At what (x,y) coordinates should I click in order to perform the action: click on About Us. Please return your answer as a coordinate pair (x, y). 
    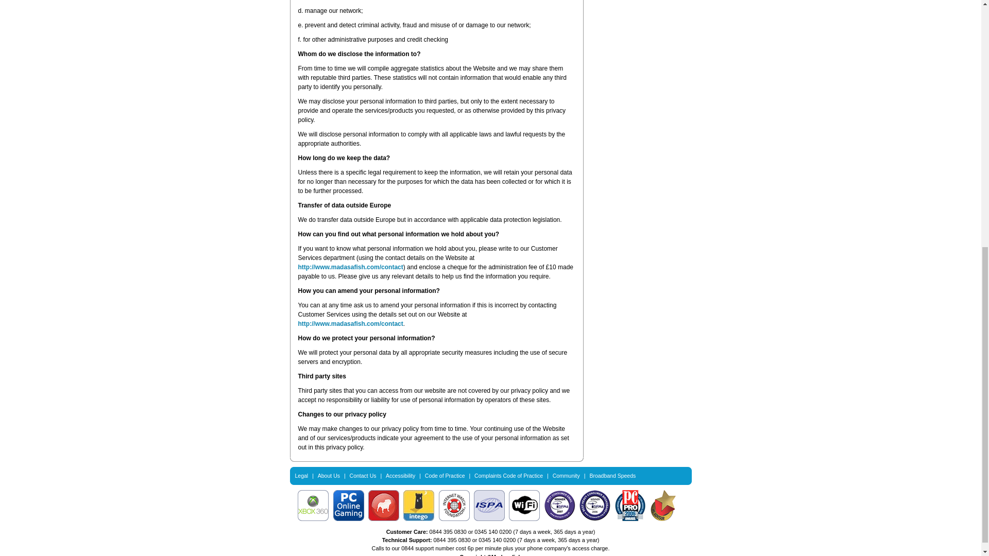
    Looking at the image, I should click on (329, 476).